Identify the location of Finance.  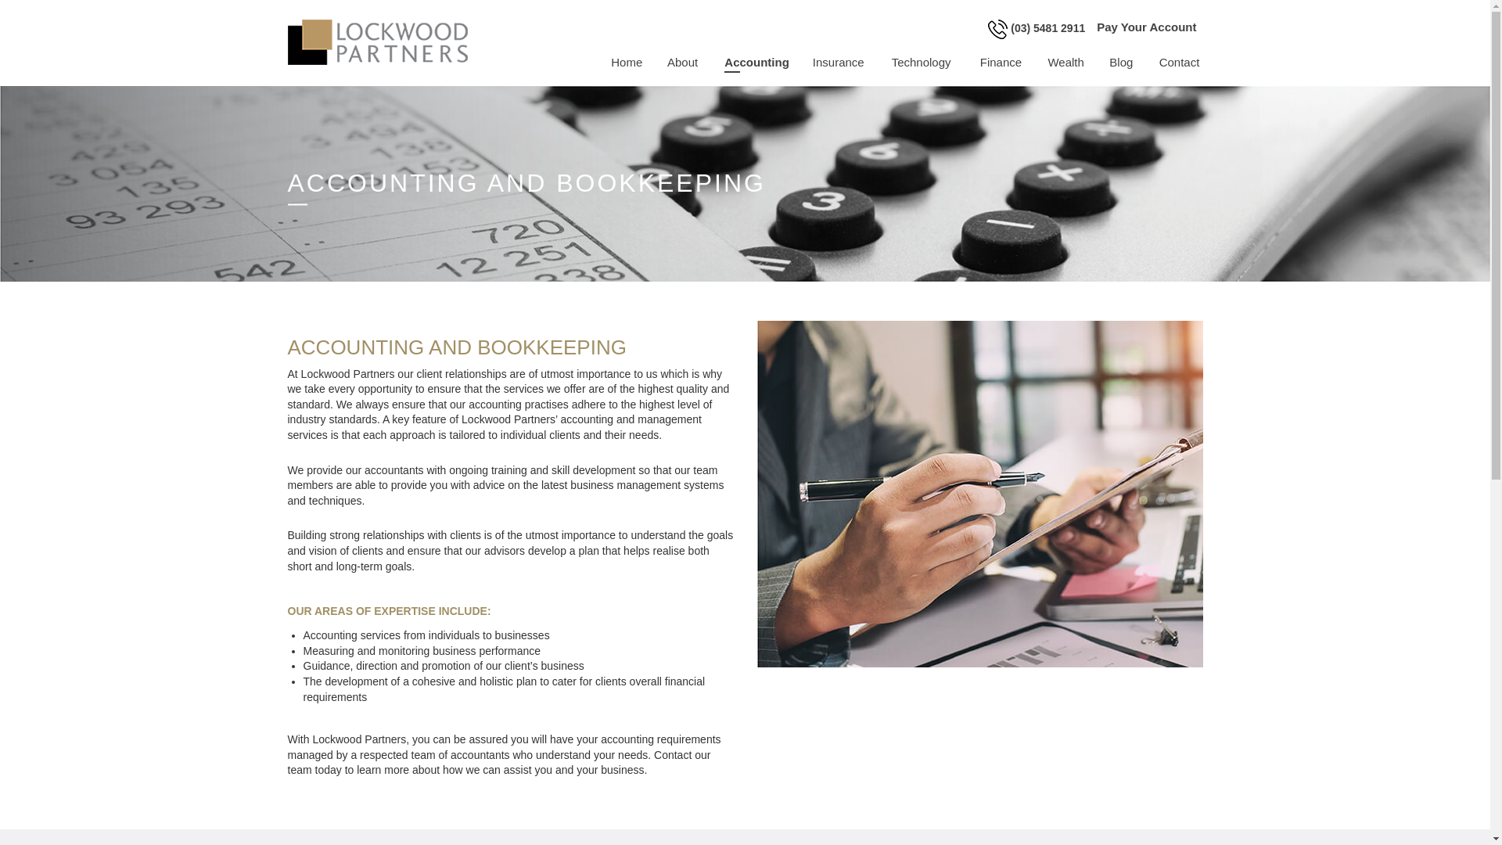
(1003, 63).